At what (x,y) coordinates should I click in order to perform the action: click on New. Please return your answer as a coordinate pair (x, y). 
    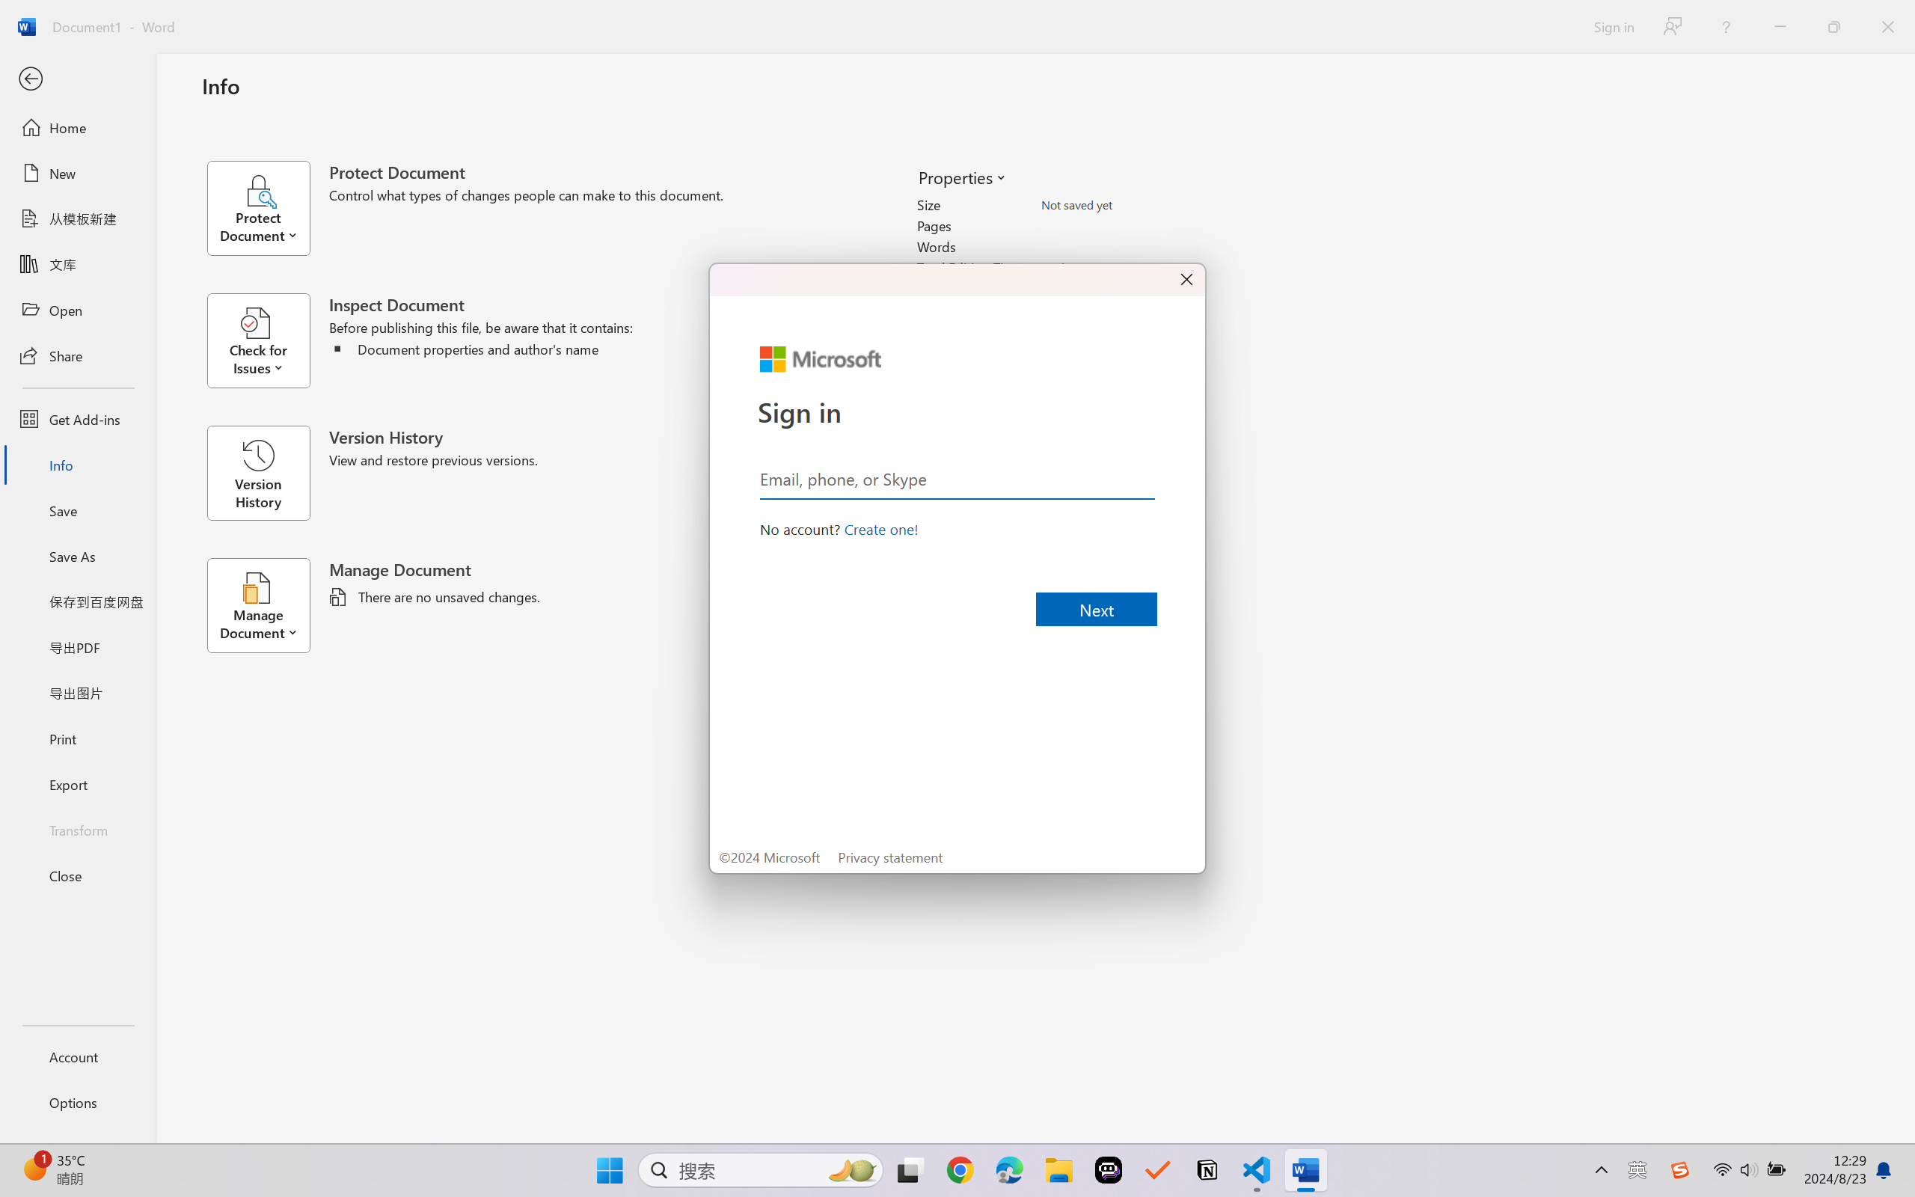
    Looking at the image, I should click on (78, 174).